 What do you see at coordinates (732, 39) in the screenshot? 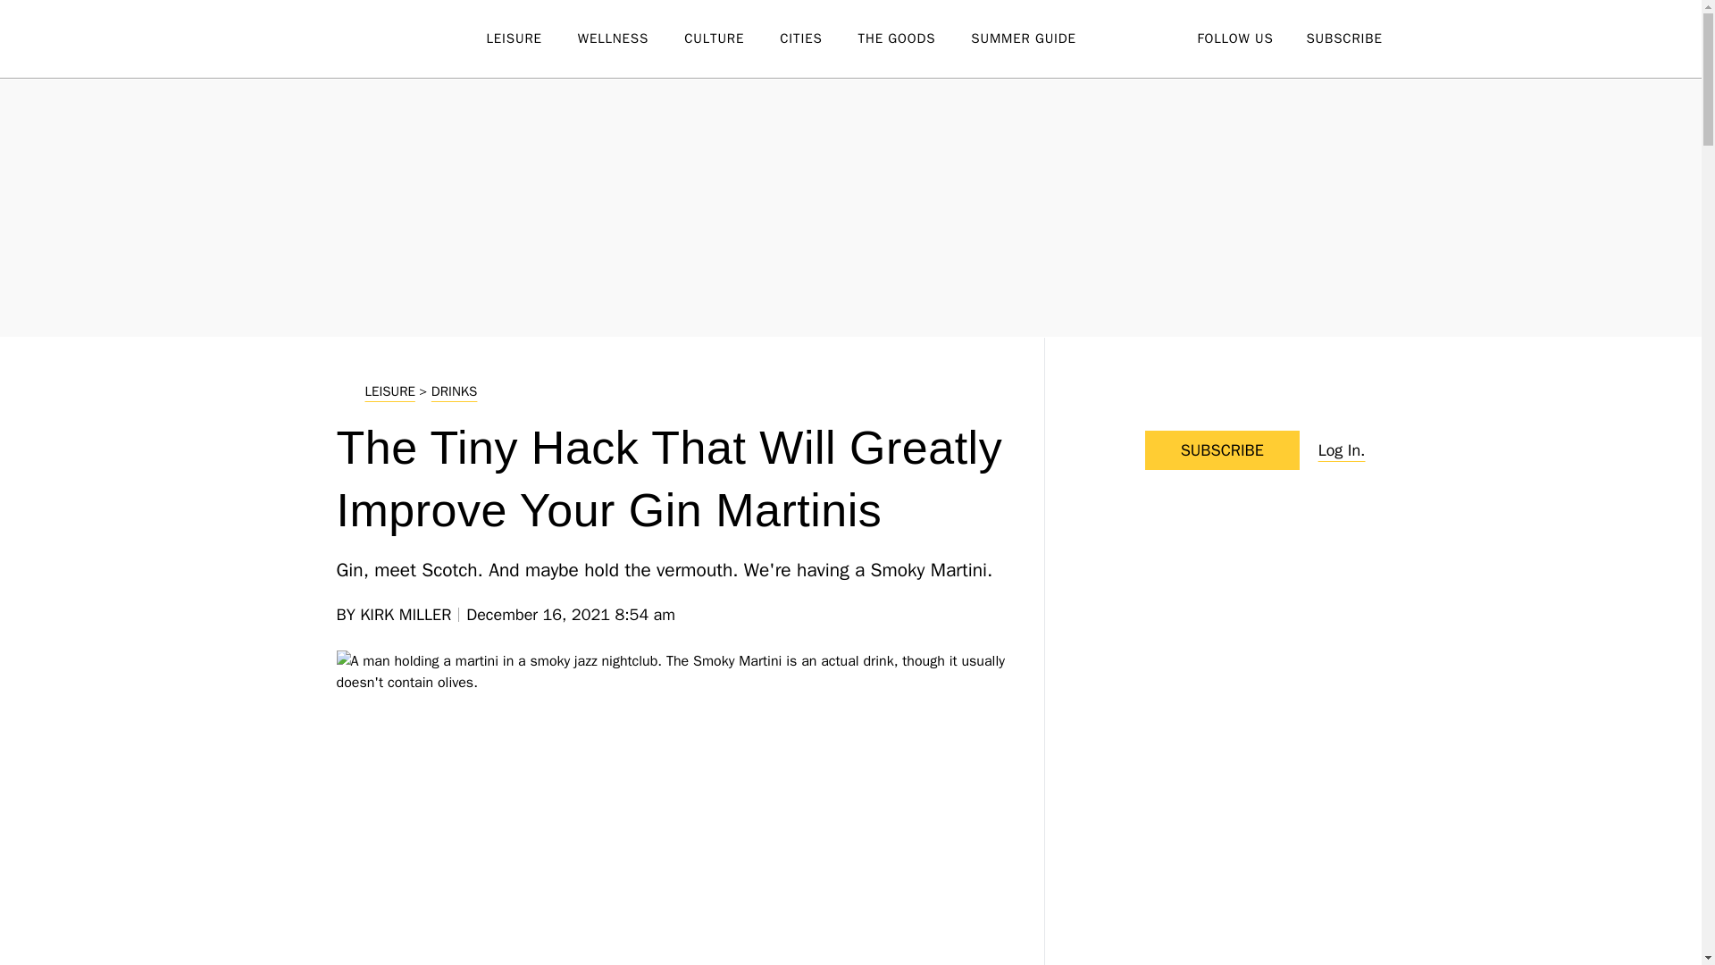
I see `CULTURE` at bounding box center [732, 39].